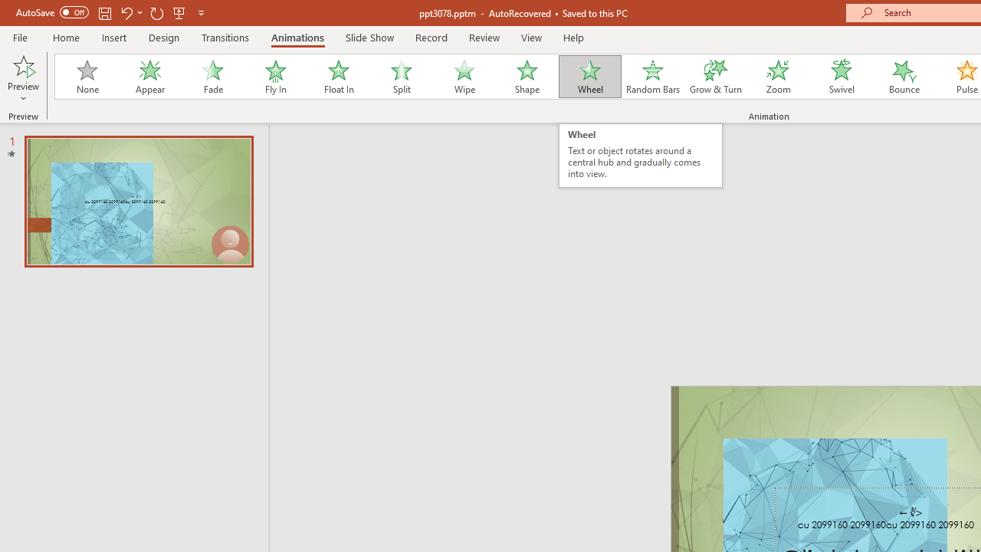 The image size is (981, 552). What do you see at coordinates (590, 77) in the screenshot?
I see `Wheel` at bounding box center [590, 77].